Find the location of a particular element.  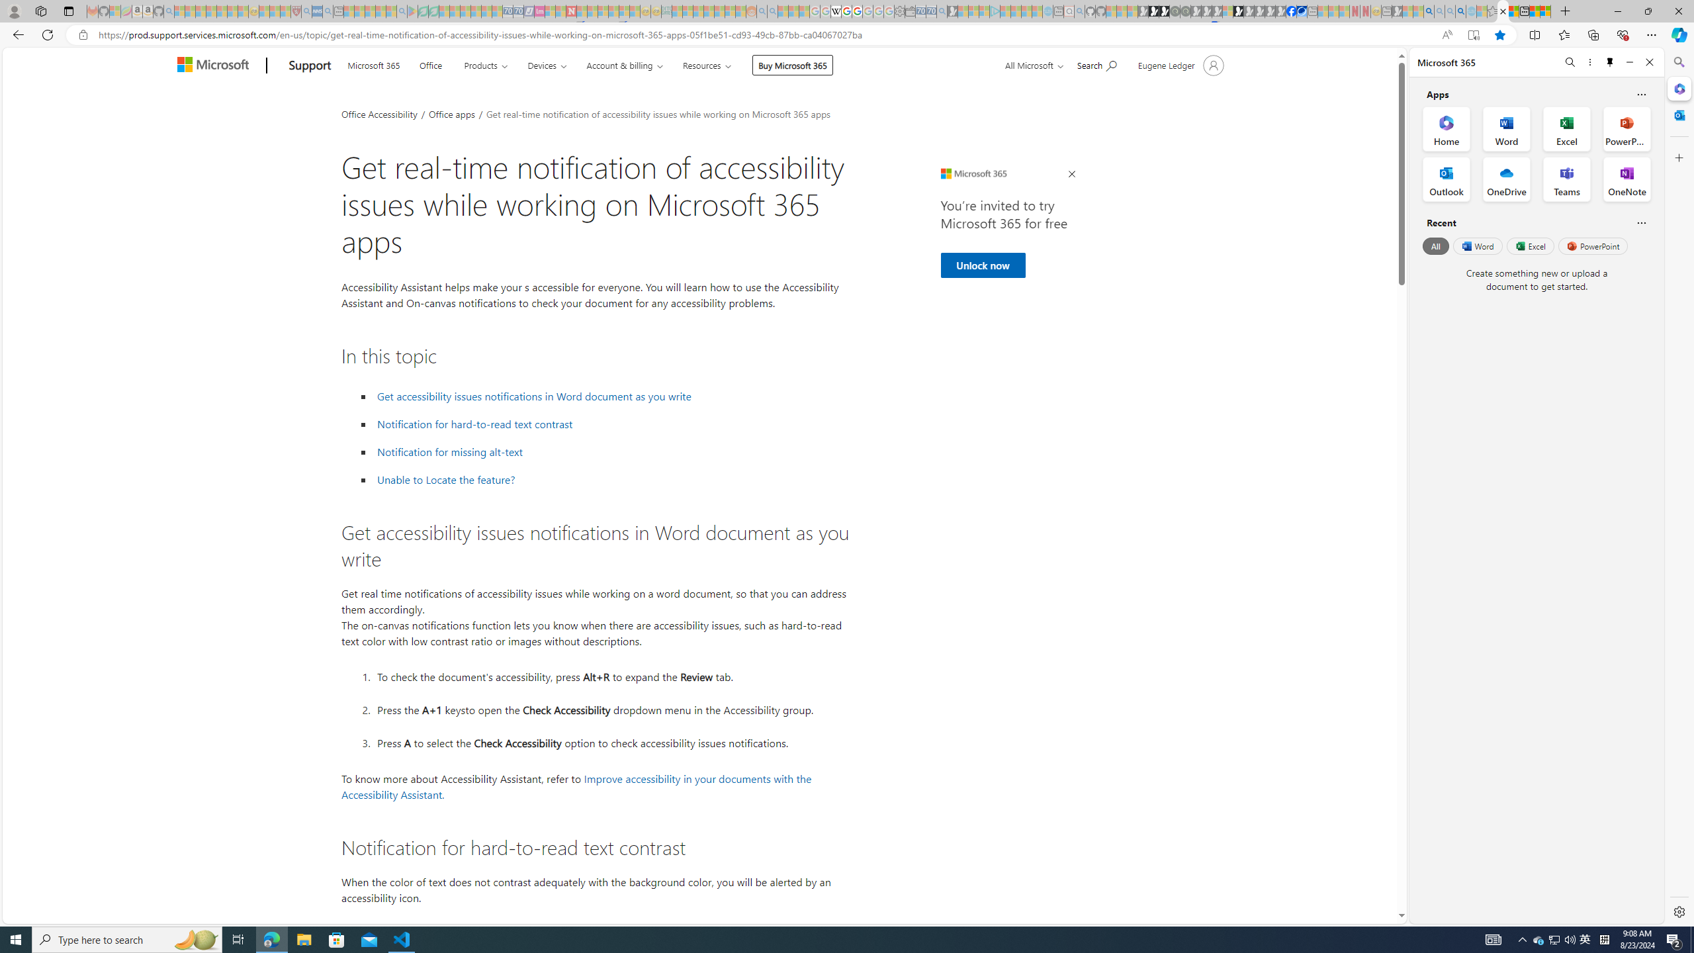

Nordace | Facebook is located at coordinates (1292, 11).